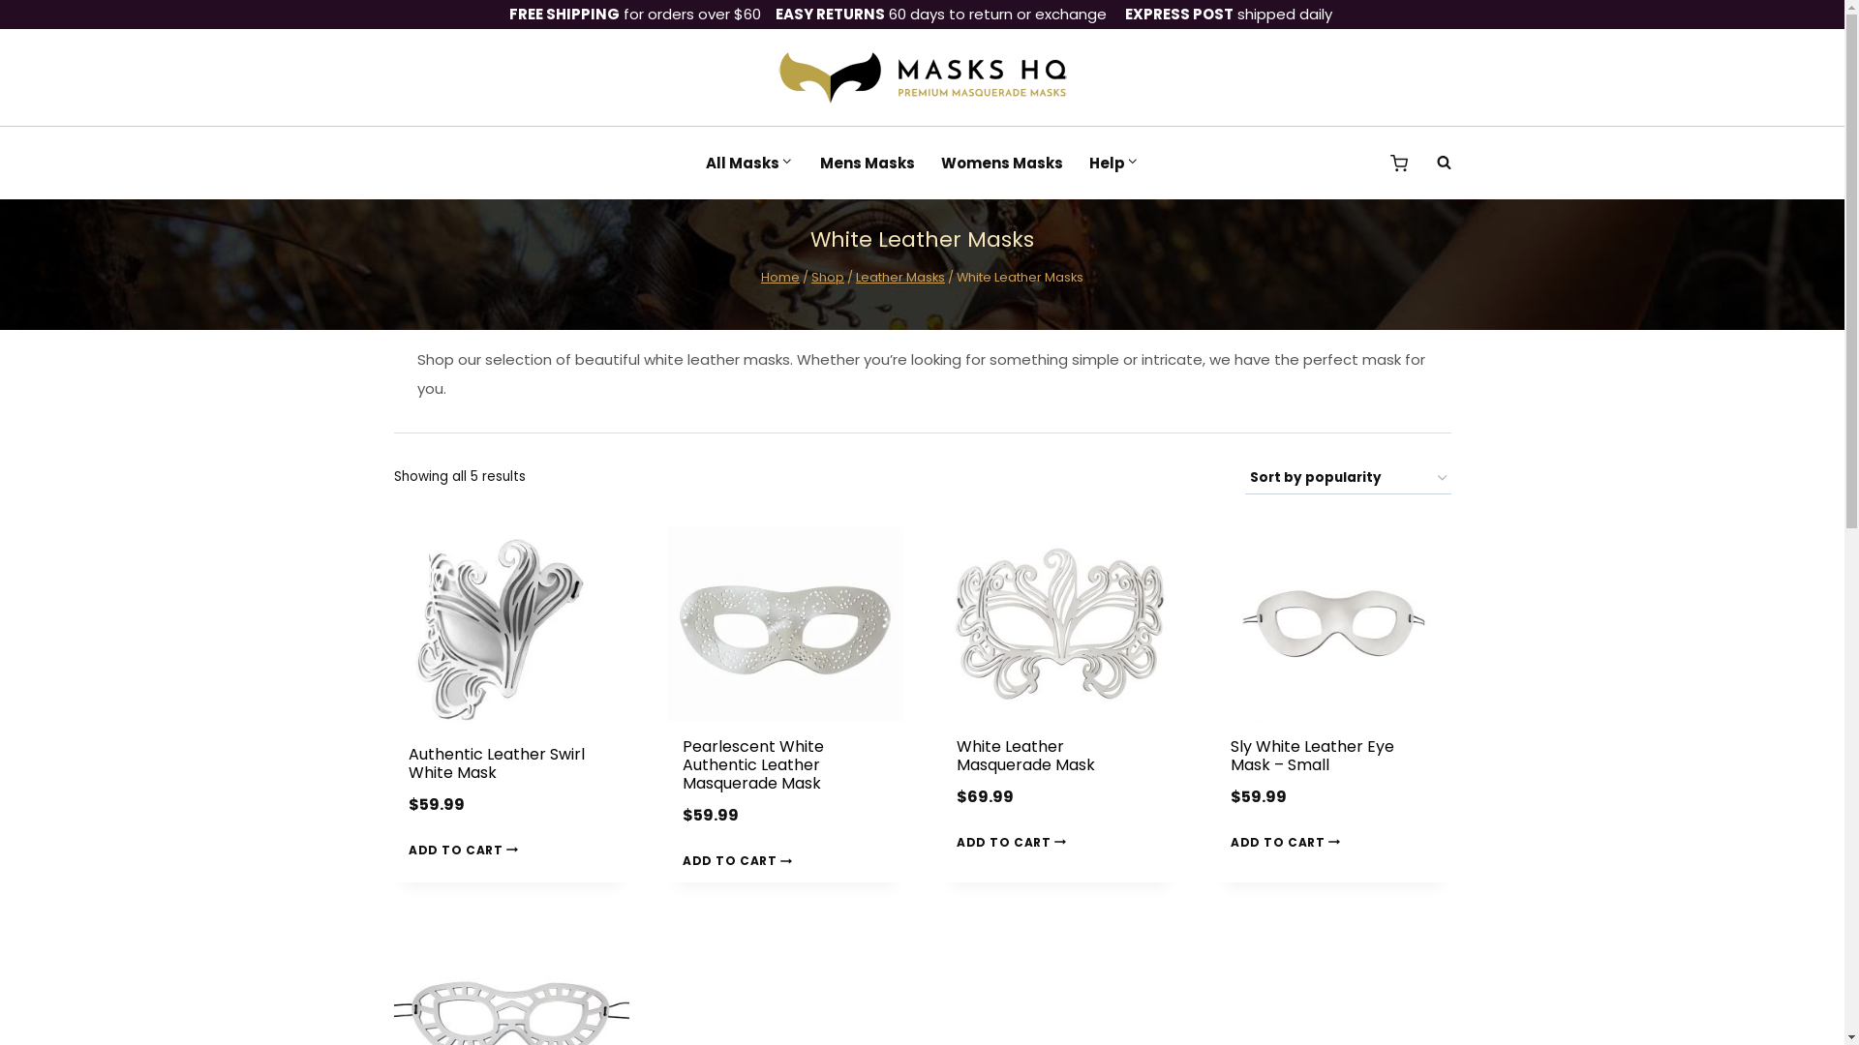 The width and height of the screenshot is (1859, 1045). Describe the element at coordinates (749, 163) in the screenshot. I see `All Masks` at that location.